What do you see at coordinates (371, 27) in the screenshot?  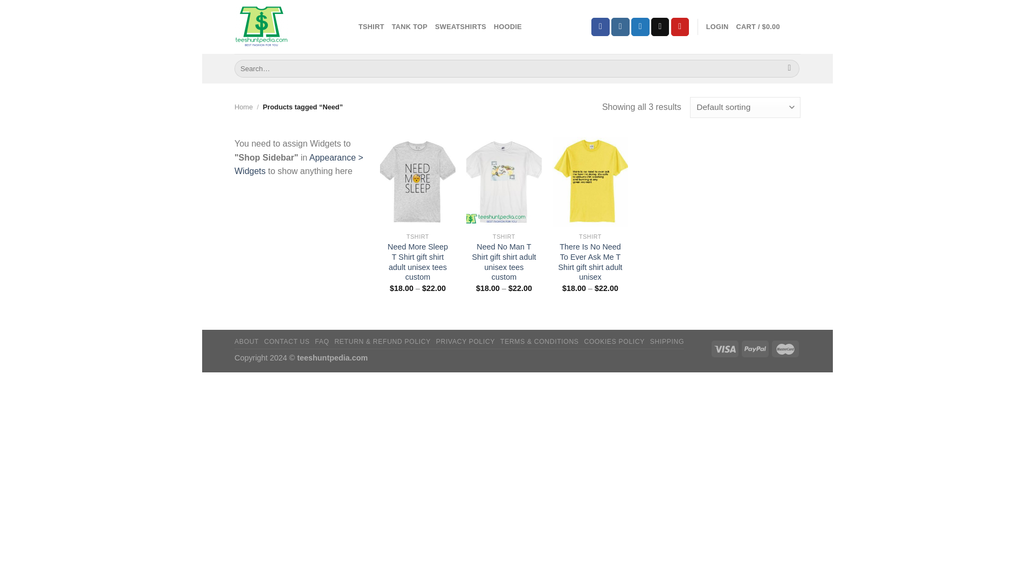 I see `TSHIRT` at bounding box center [371, 27].